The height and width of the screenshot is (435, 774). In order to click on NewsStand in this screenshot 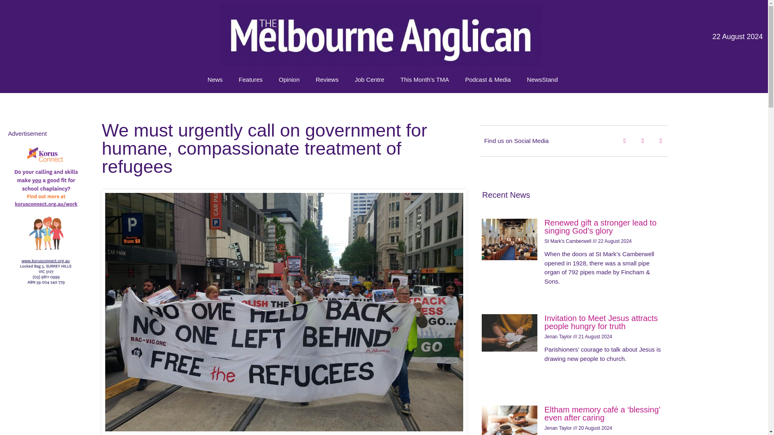, I will do `click(542, 80)`.